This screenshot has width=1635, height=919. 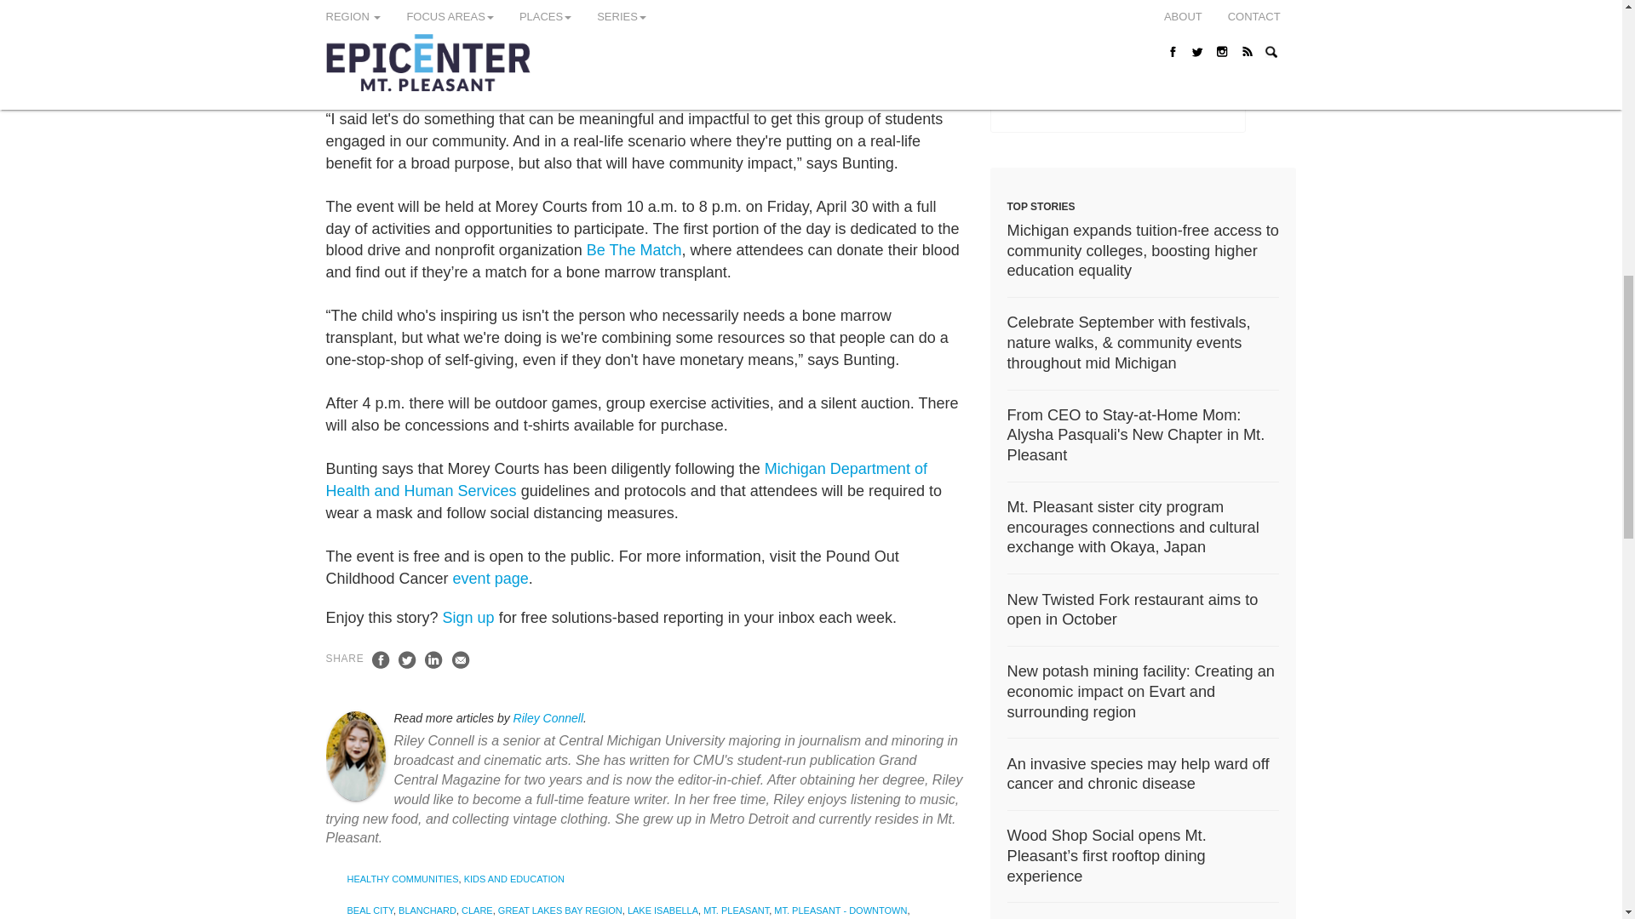 I want to click on View more stories related to Beal City, so click(x=370, y=910).